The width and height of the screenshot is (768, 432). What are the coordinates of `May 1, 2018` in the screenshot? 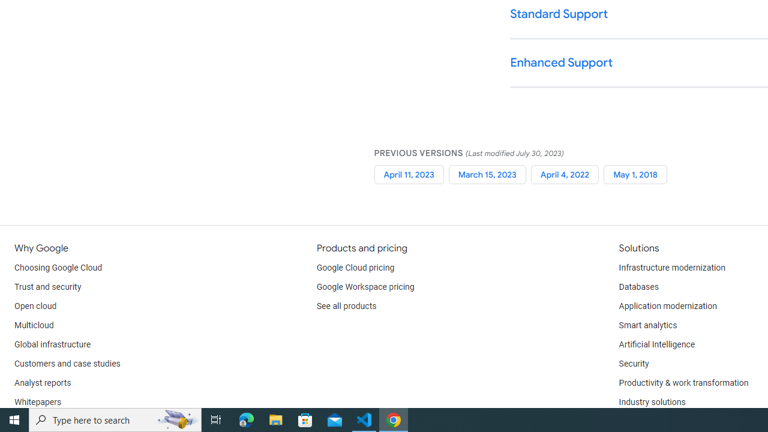 It's located at (635, 174).